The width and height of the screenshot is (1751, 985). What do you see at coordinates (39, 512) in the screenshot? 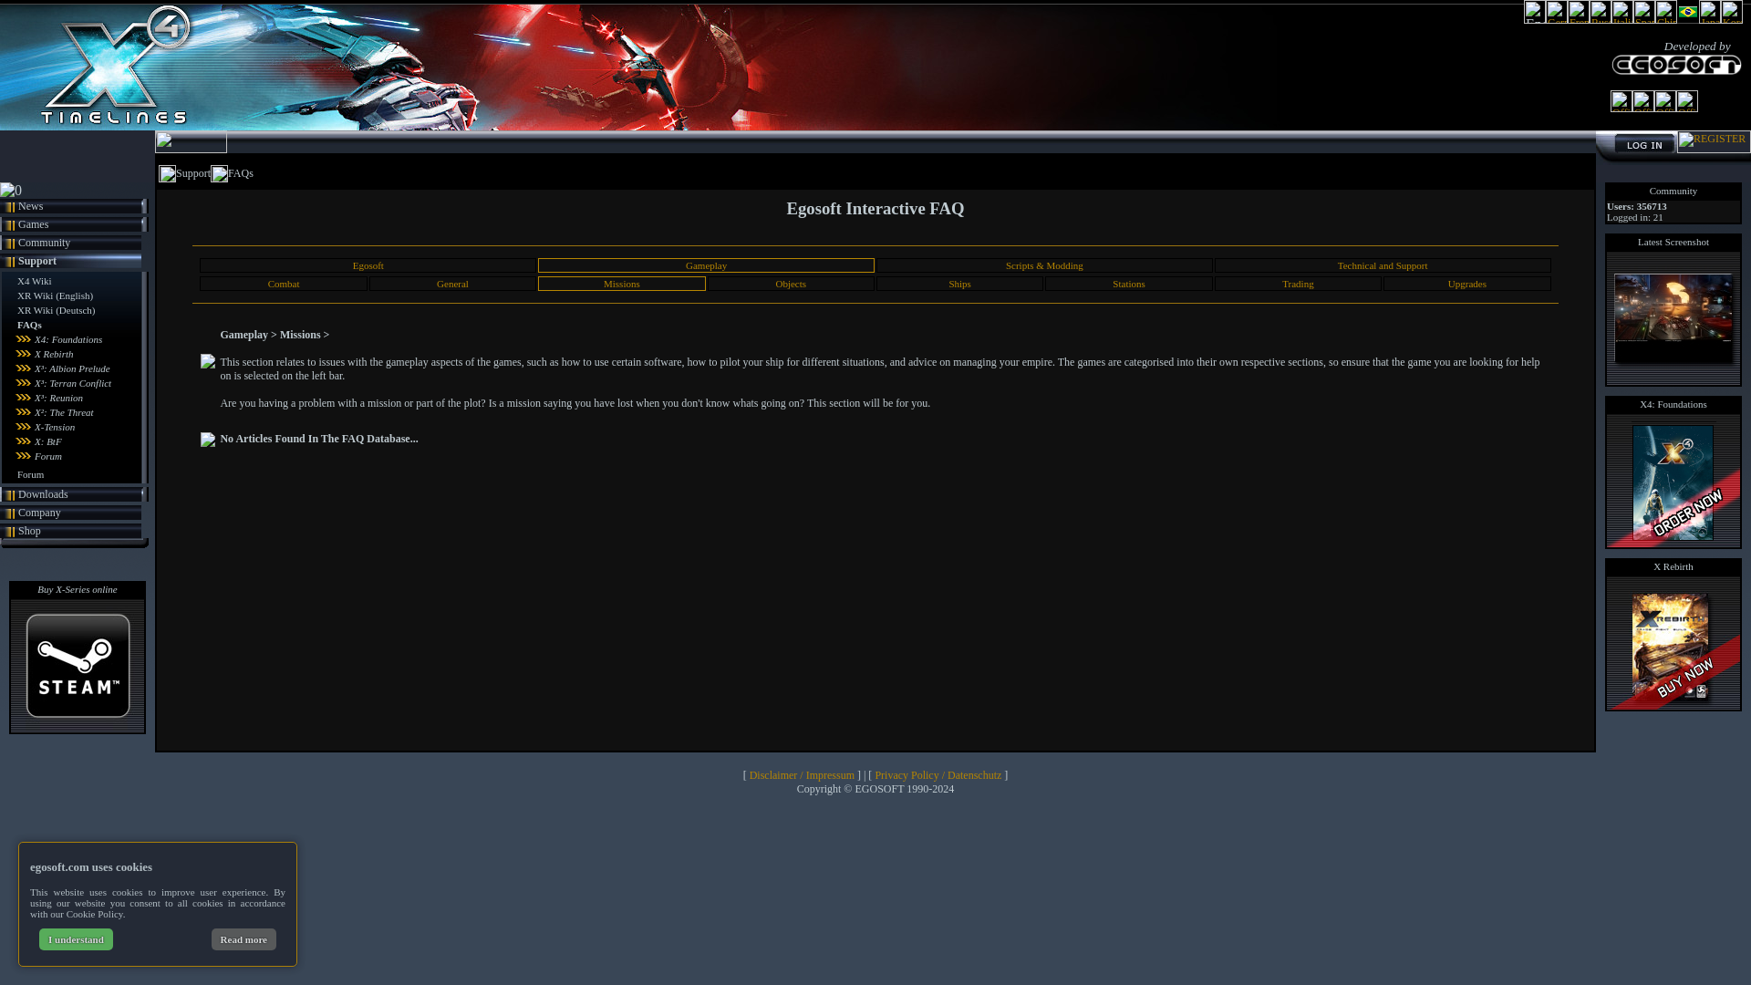
I see `Company` at bounding box center [39, 512].